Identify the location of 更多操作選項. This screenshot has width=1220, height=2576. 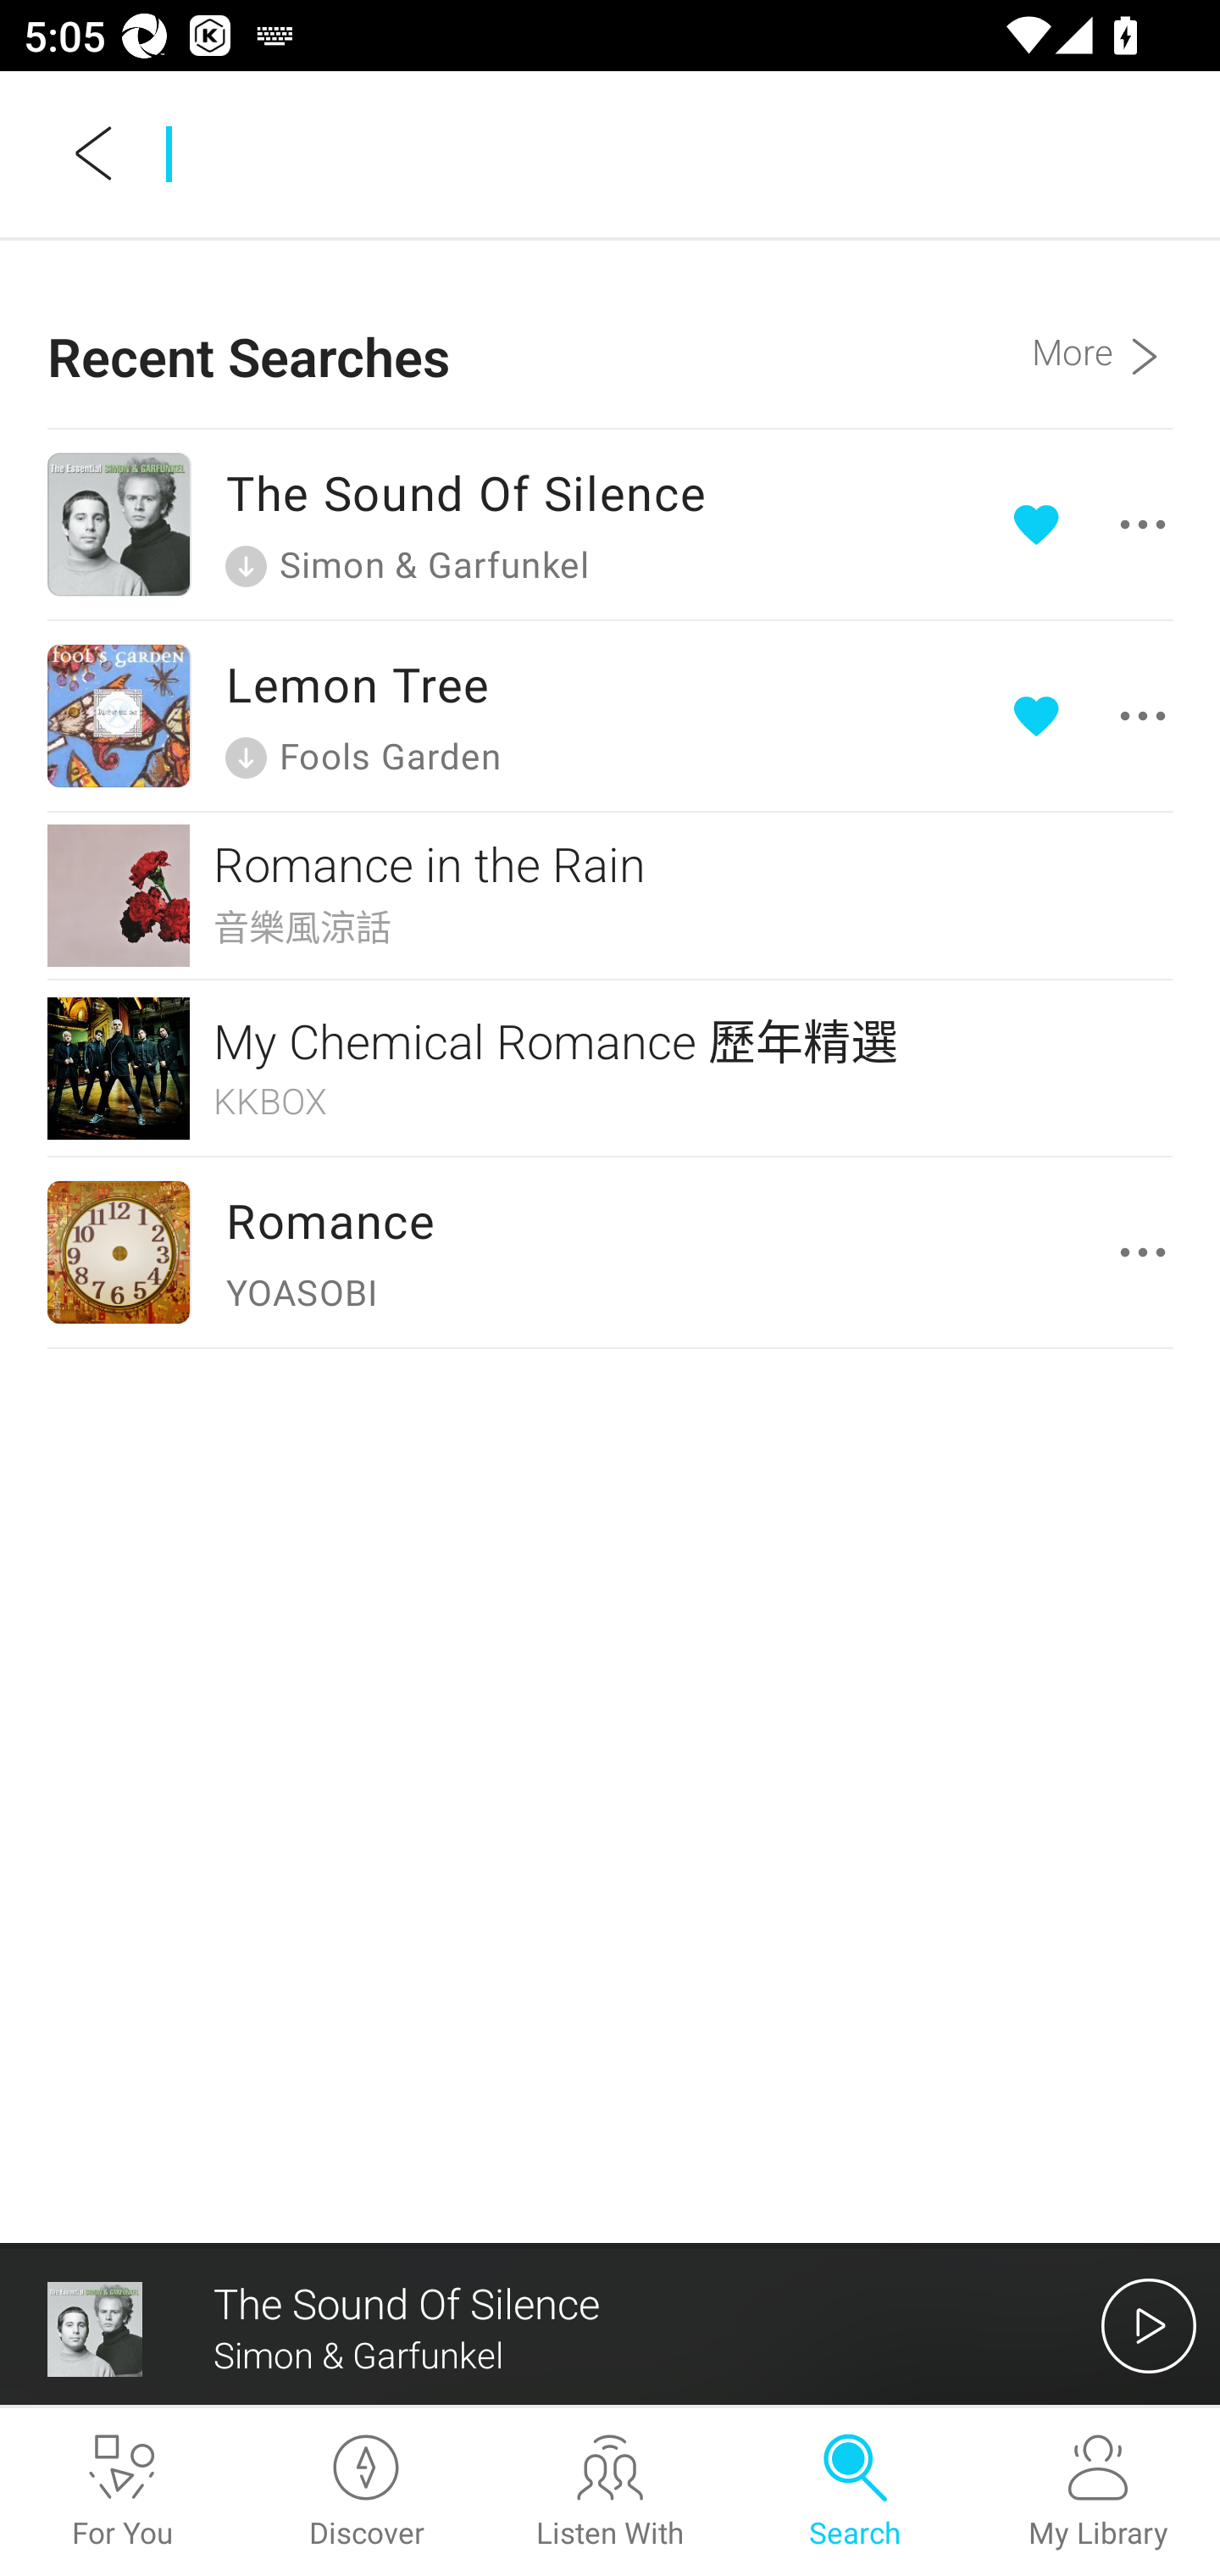
(1095, 524).